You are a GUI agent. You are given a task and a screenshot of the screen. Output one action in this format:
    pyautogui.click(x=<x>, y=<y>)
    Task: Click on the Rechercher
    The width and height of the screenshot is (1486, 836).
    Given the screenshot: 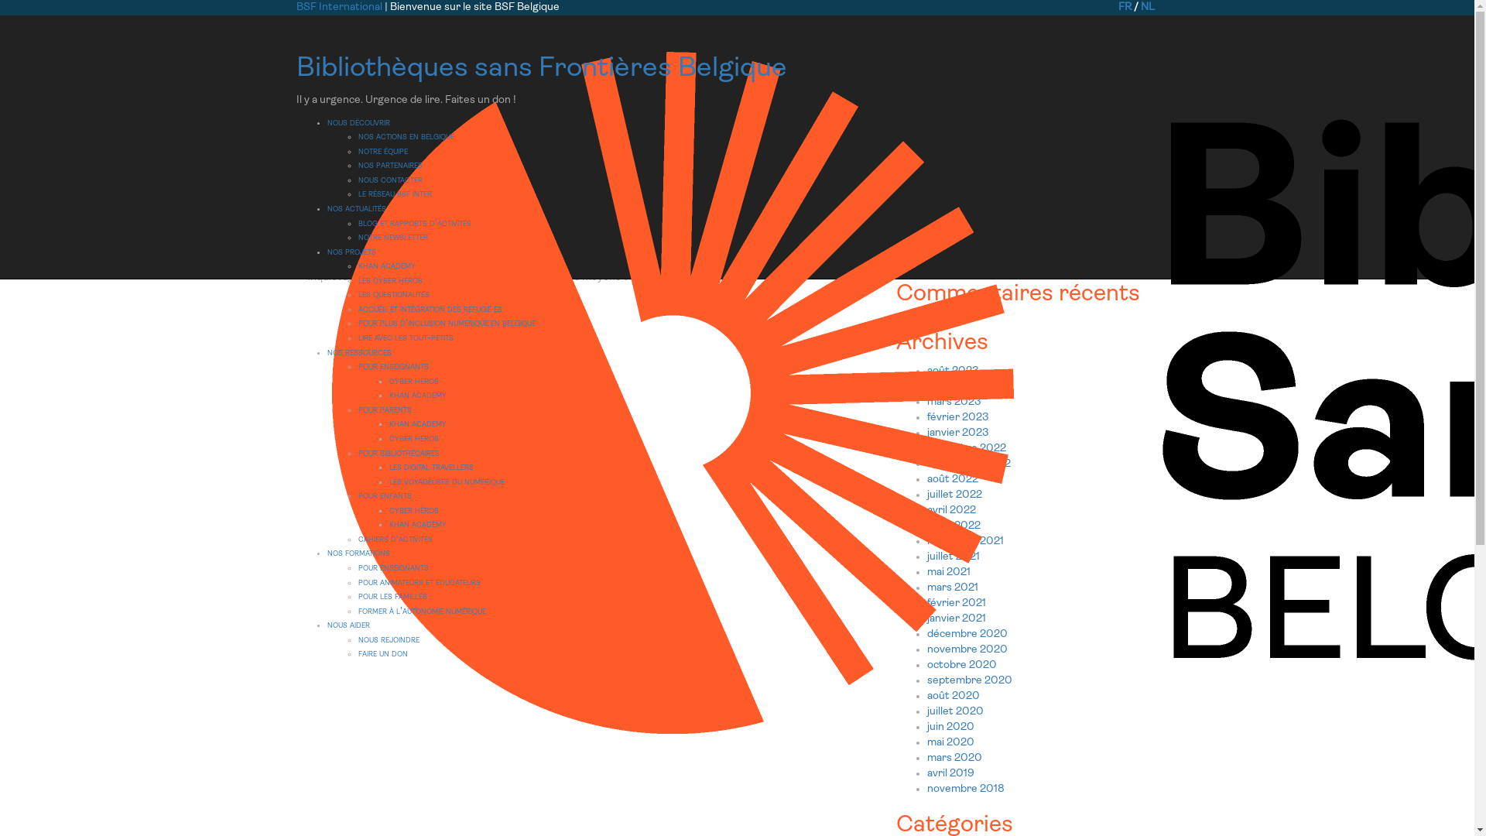 What is the action you would take?
    pyautogui.click(x=1076, y=33)
    